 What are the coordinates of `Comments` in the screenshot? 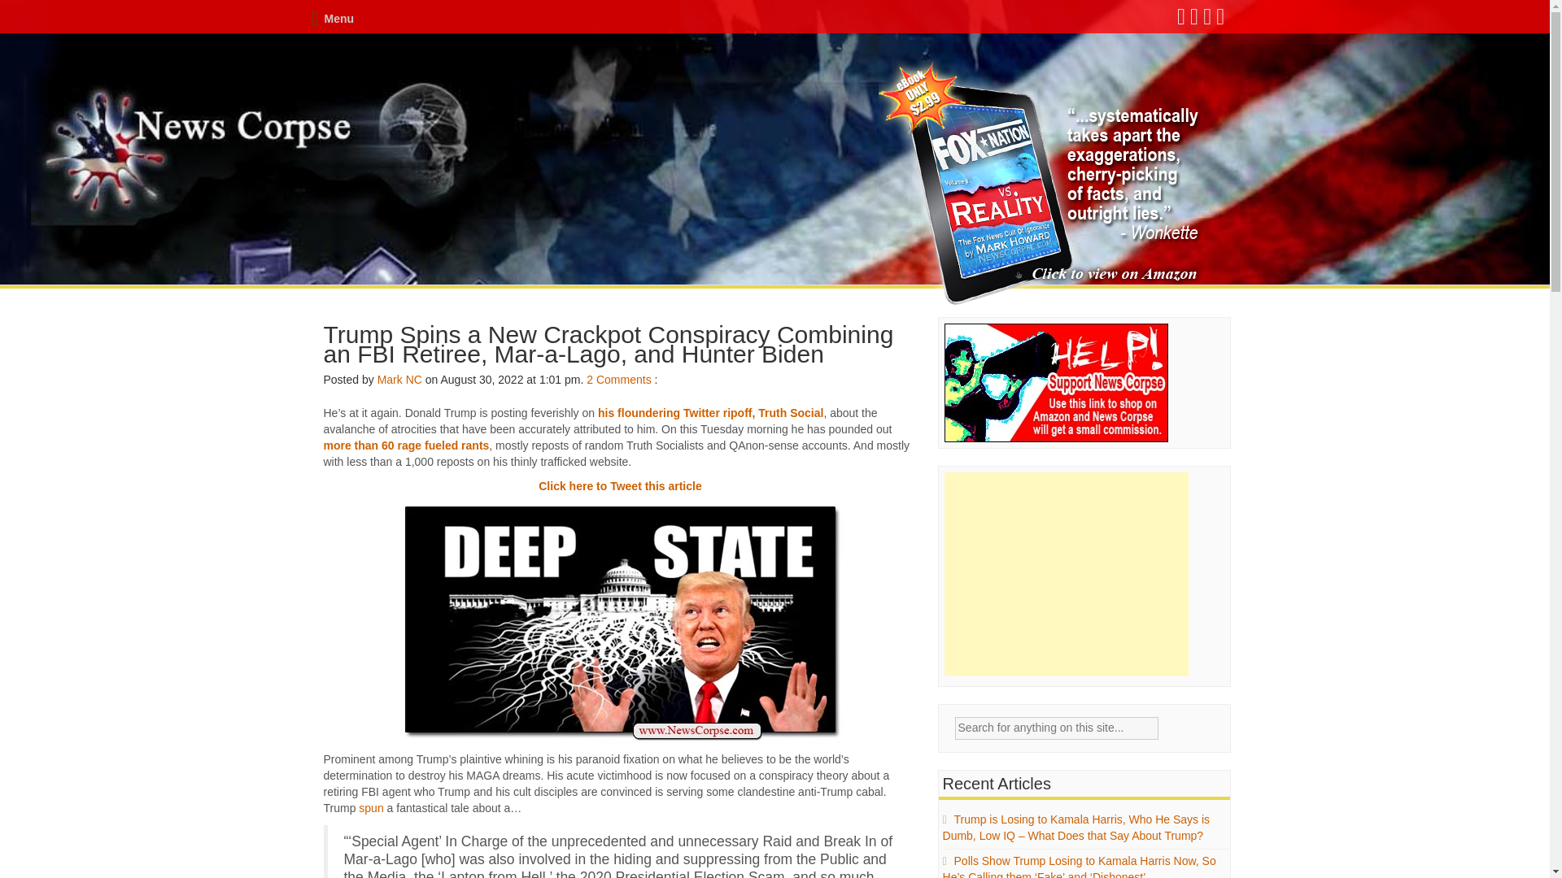 It's located at (623, 380).